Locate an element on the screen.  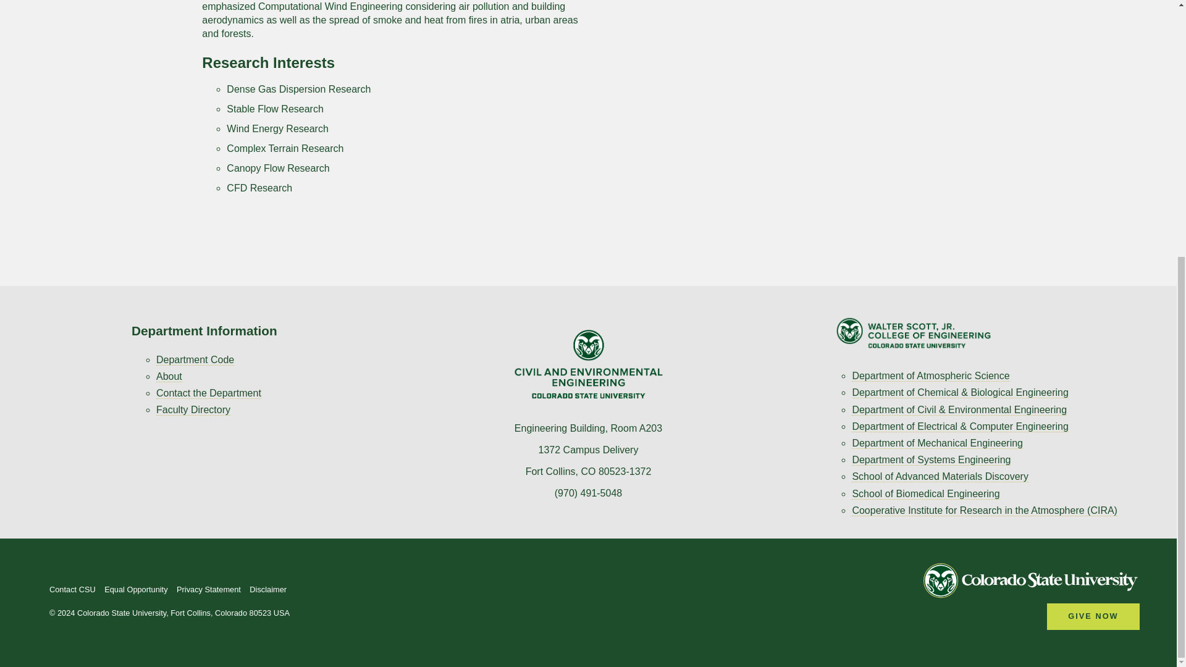
Walter Scott, Jr. College of Engineering logo is located at coordinates (913, 332).